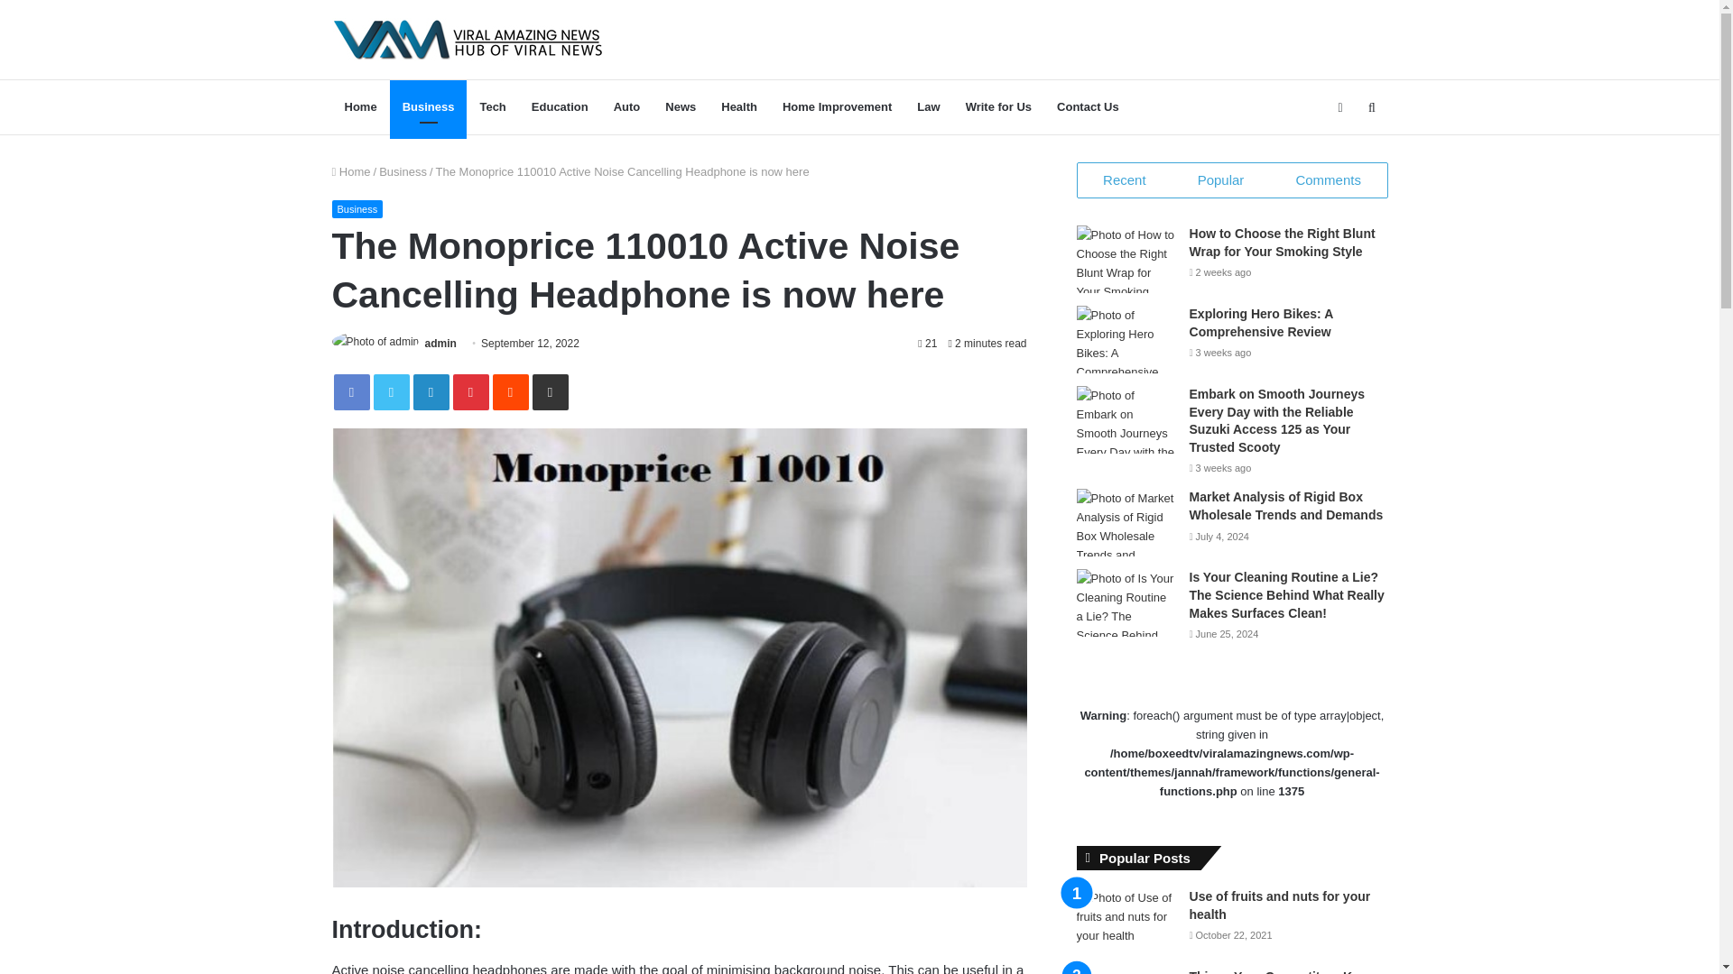  What do you see at coordinates (1088, 106) in the screenshot?
I see `Contact Us` at bounding box center [1088, 106].